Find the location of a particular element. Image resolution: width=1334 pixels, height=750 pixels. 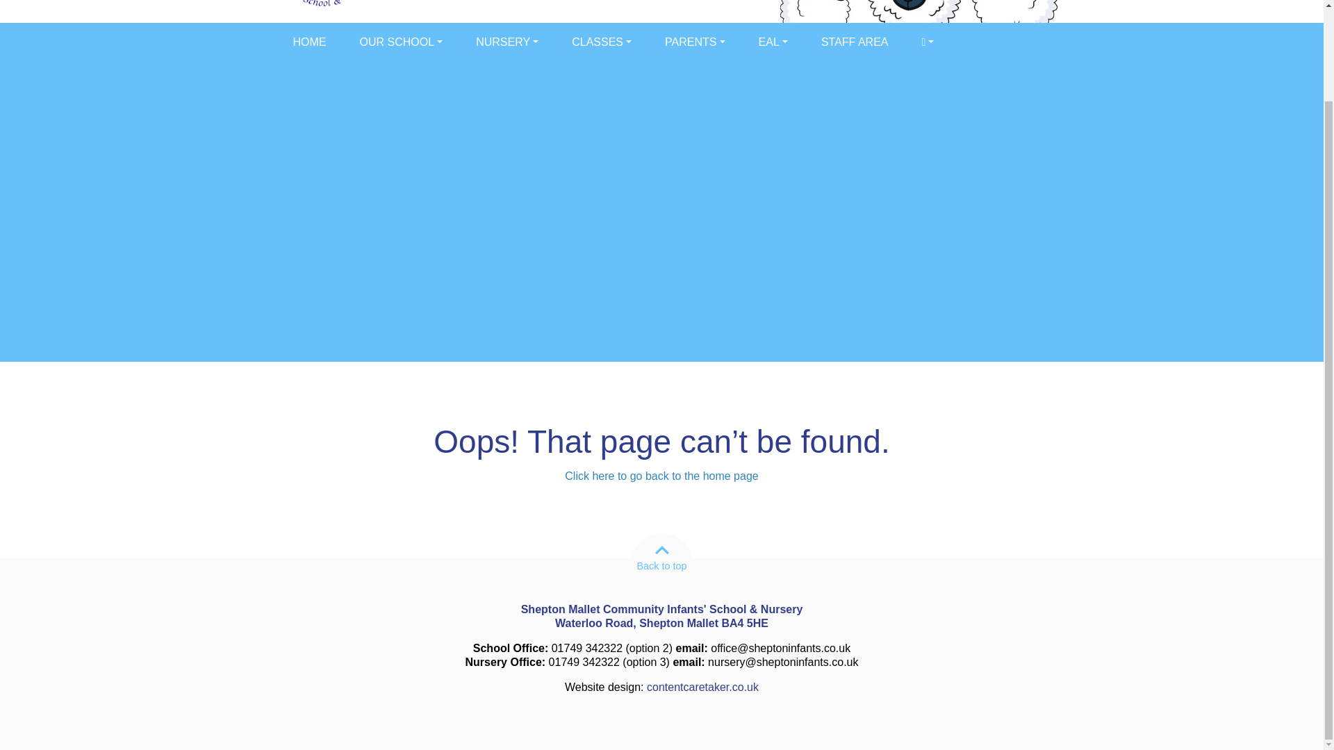

NURSERY is located at coordinates (507, 42).